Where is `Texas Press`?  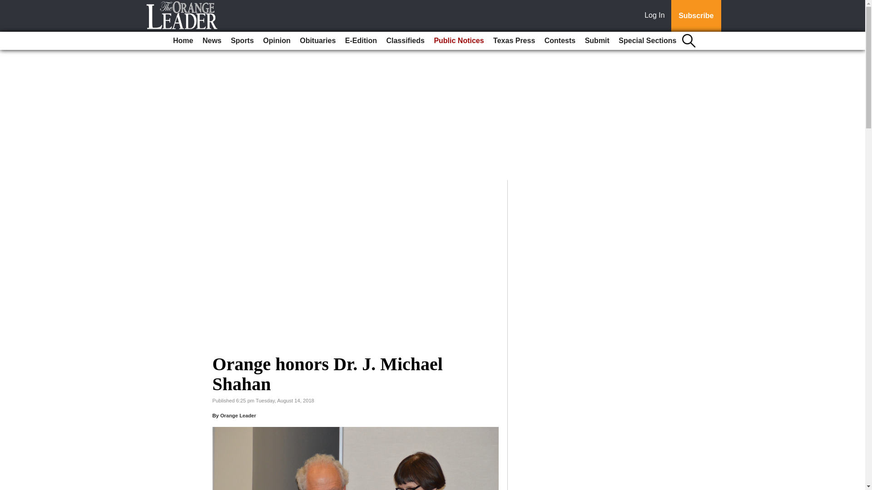 Texas Press is located at coordinates (514, 41).